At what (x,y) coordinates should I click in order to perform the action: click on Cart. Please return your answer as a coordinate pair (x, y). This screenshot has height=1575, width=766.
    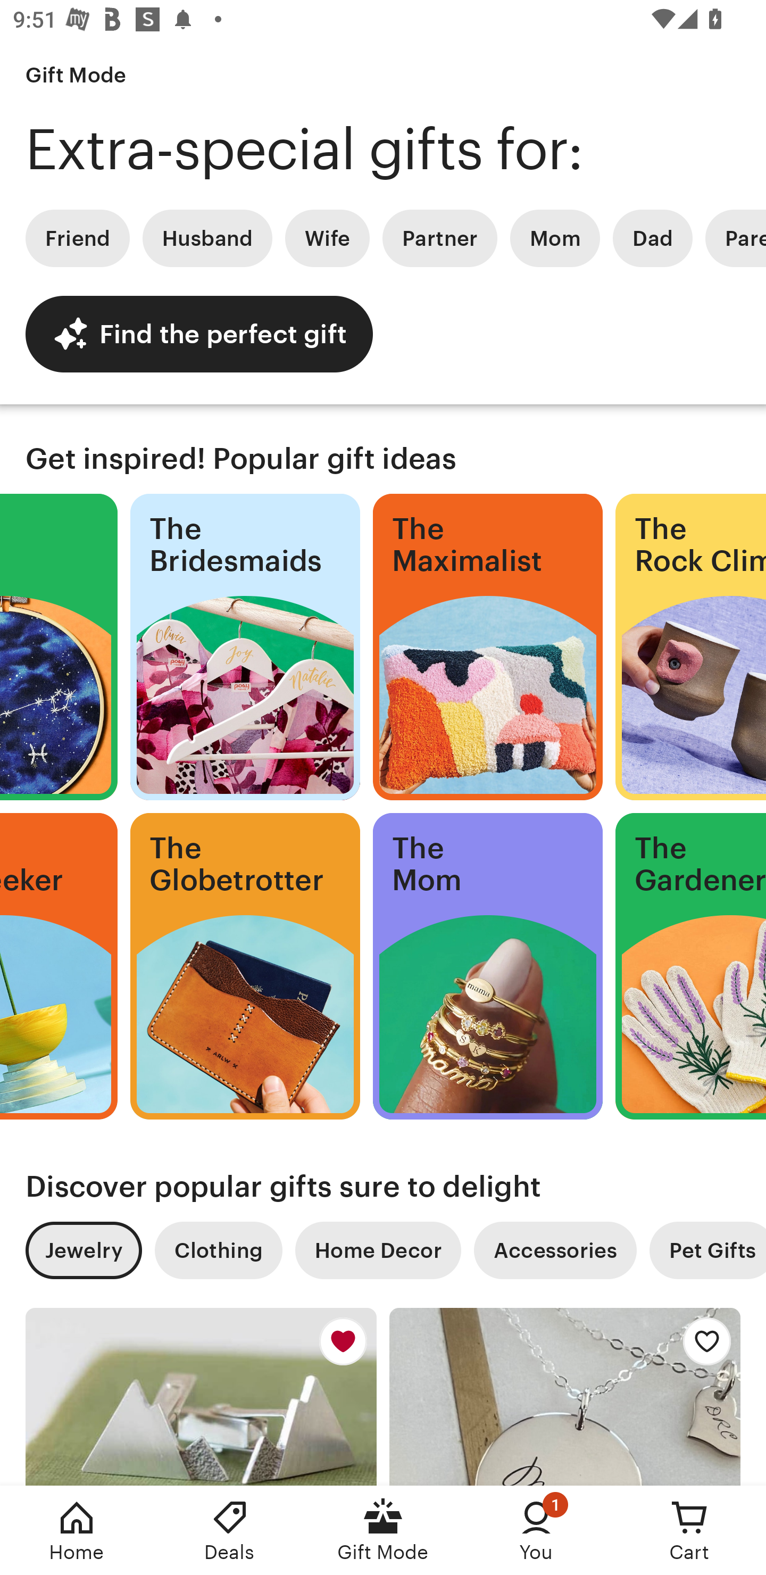
    Looking at the image, I should click on (689, 1530).